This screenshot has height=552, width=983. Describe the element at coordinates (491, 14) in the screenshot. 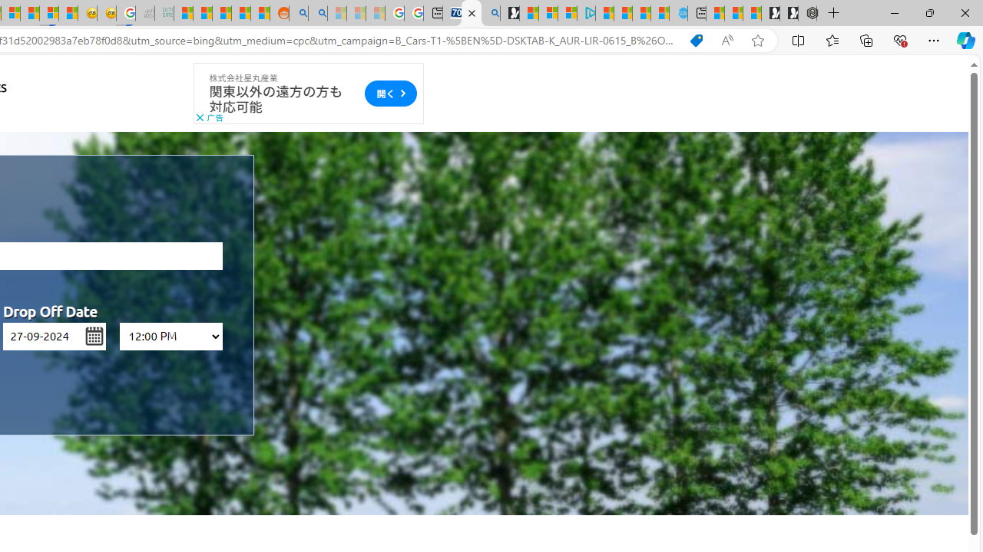

I see `Bing Real Estate - Home sales and rental listings` at that location.